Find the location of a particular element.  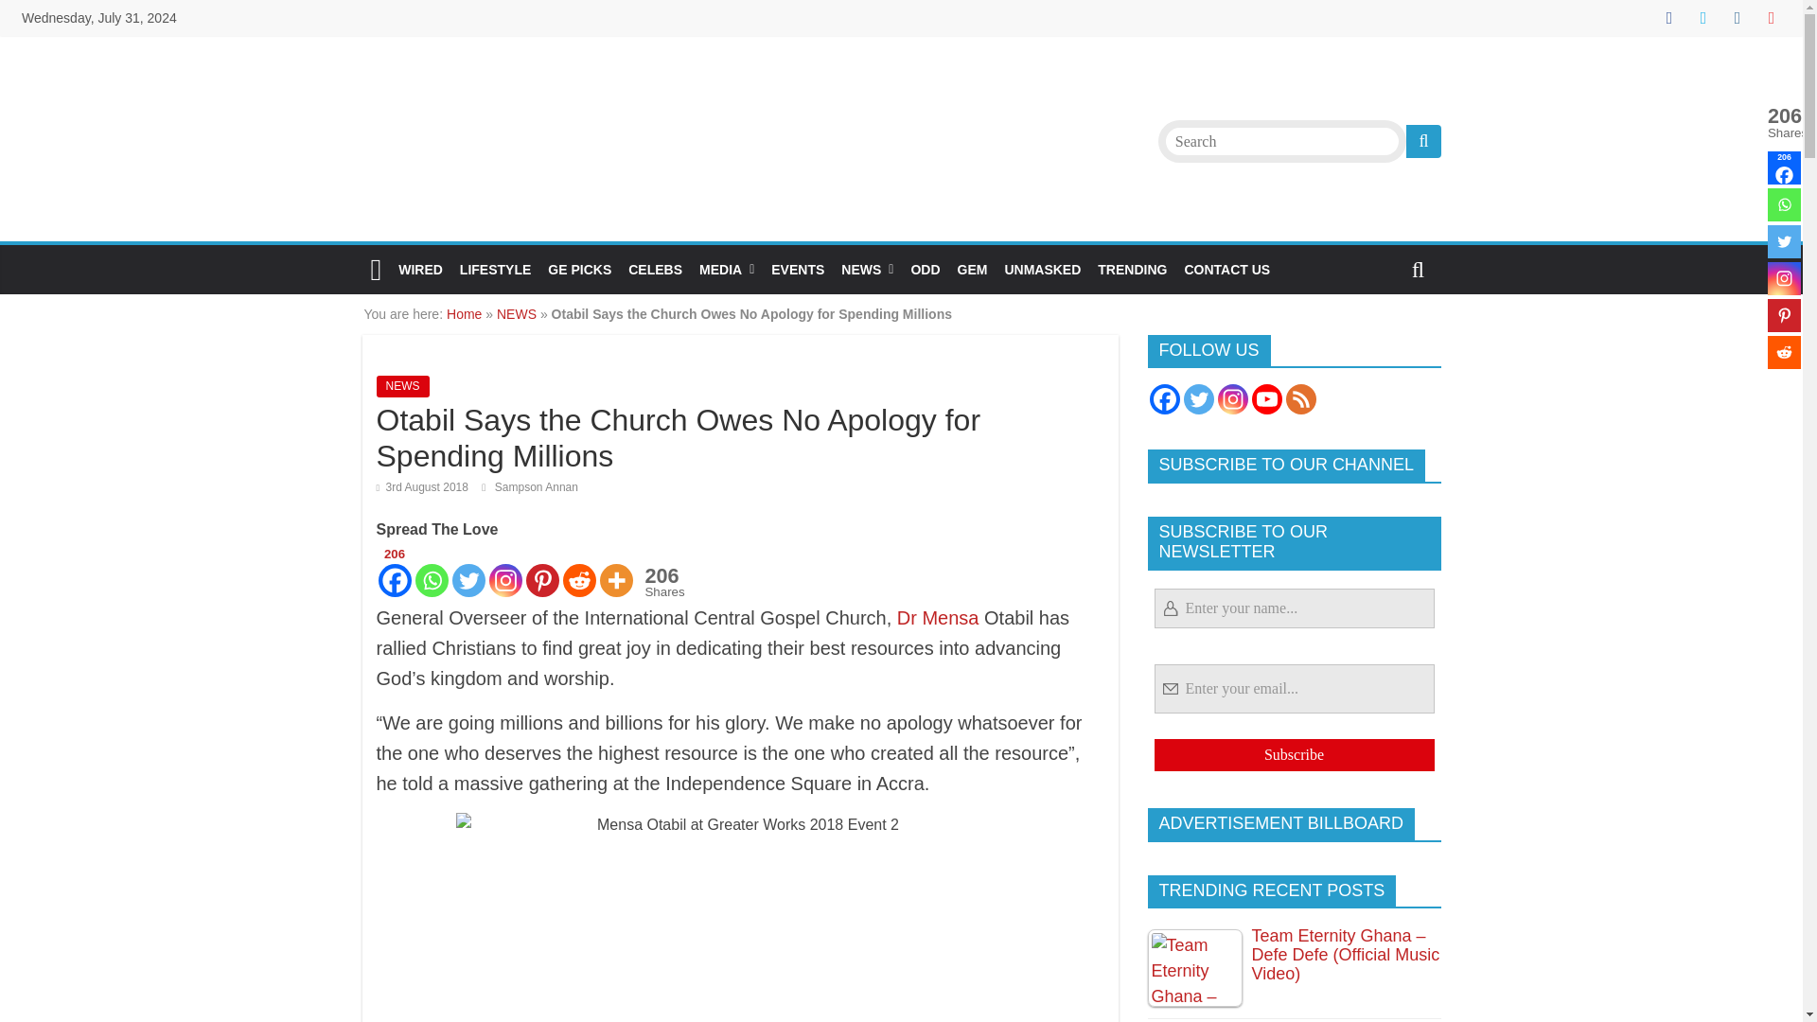

Sampson Annan is located at coordinates (536, 486).